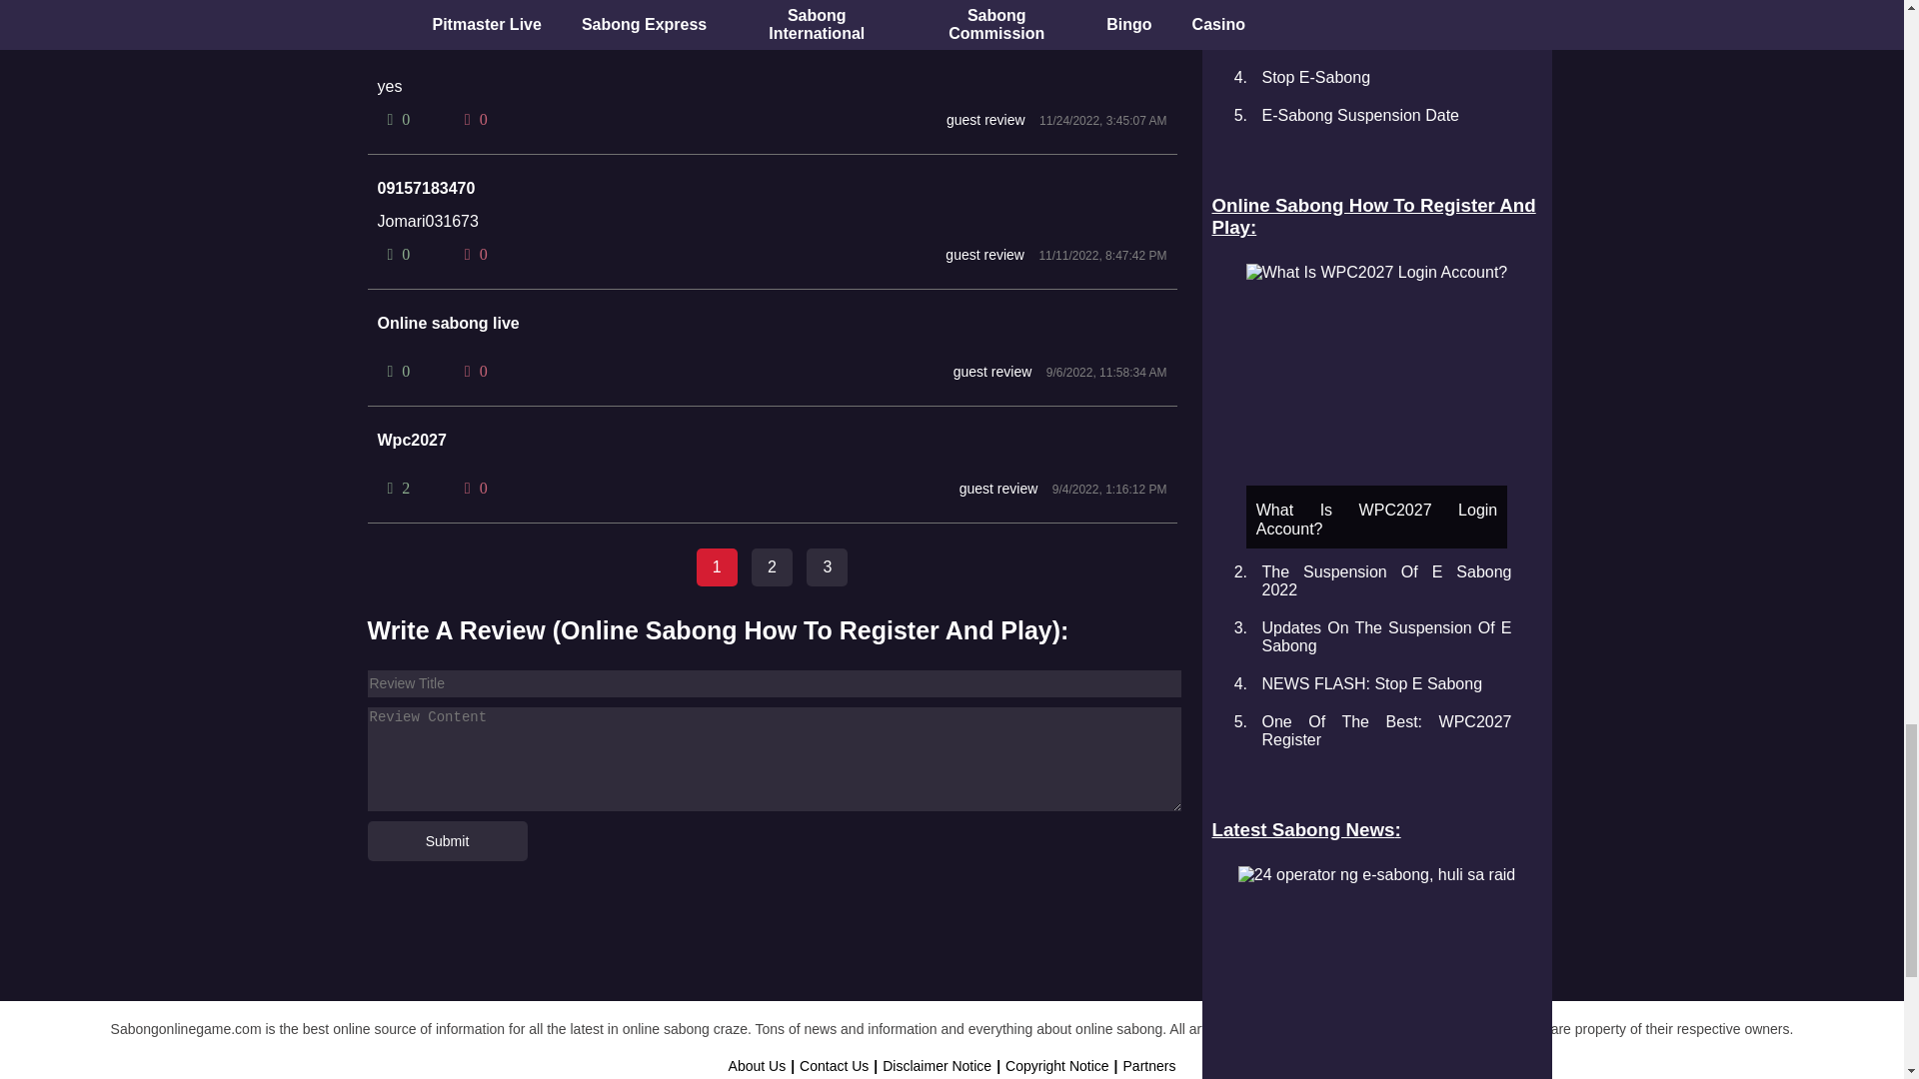 This screenshot has width=1919, height=1079. Describe the element at coordinates (1359, 115) in the screenshot. I see `E-Sabong Suspension Date` at that location.